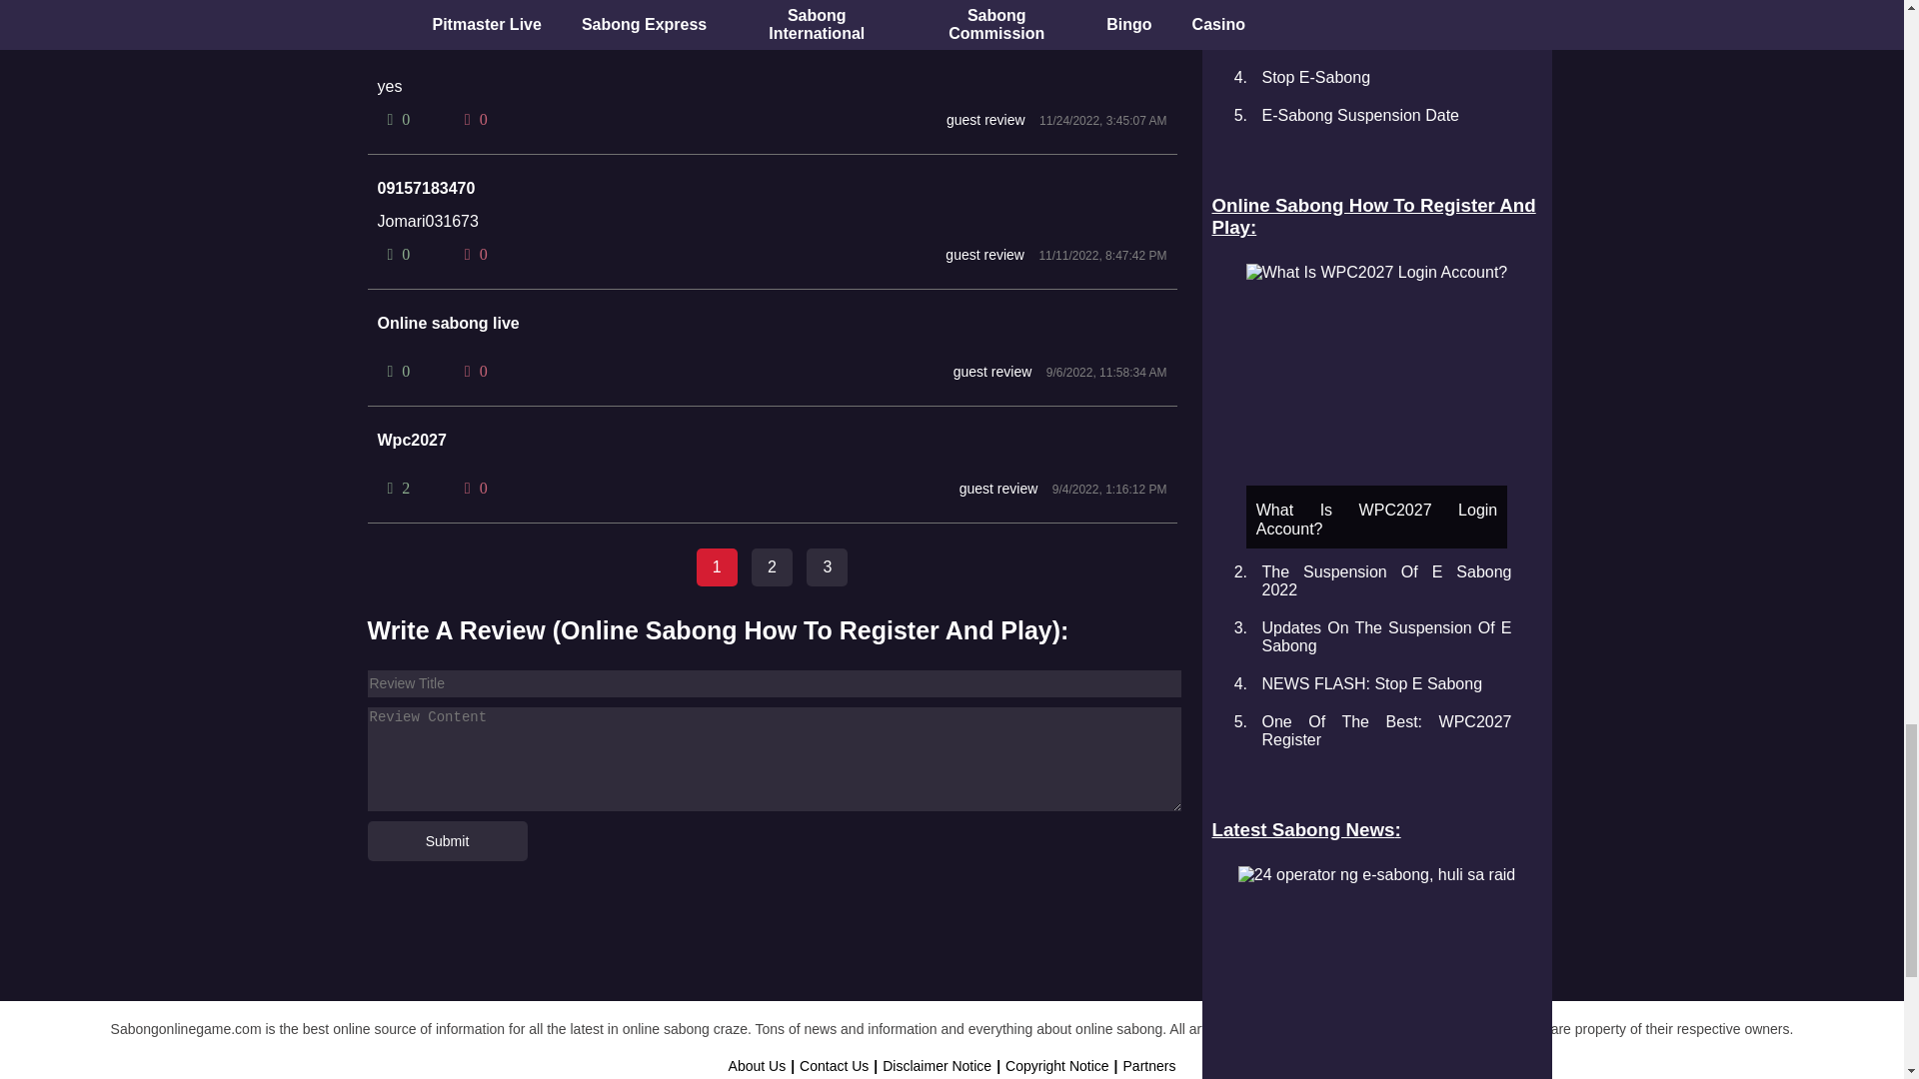 This screenshot has width=1919, height=1079. Describe the element at coordinates (1359, 115) in the screenshot. I see `E-Sabong Suspension Date` at that location.